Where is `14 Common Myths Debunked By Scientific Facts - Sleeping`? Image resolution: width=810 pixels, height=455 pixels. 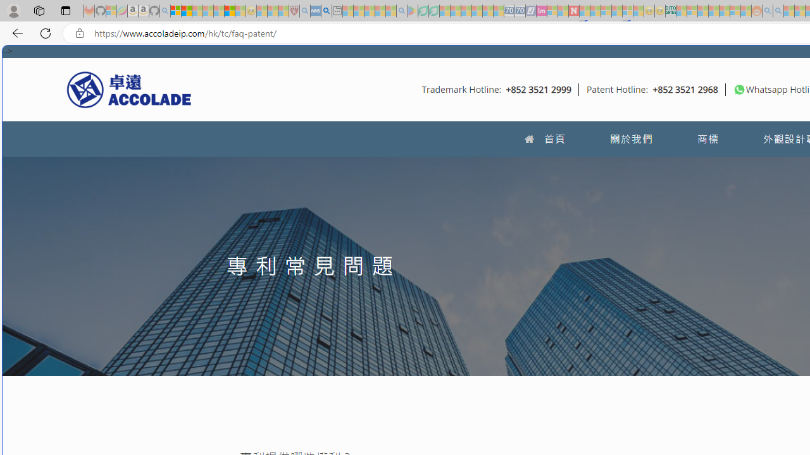
14 Common Myths Debunked By Scientific Facts - Sleeping is located at coordinates (595, 11).